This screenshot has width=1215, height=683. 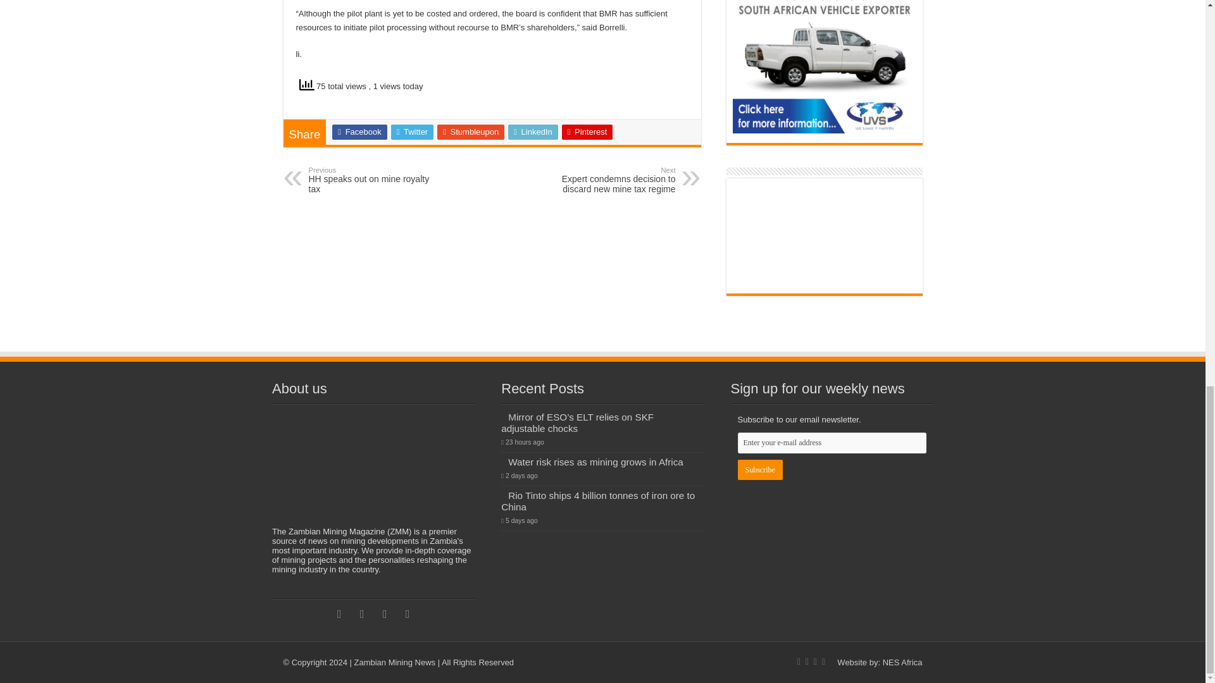 What do you see at coordinates (759, 469) in the screenshot?
I see `Subscribe` at bounding box center [759, 469].